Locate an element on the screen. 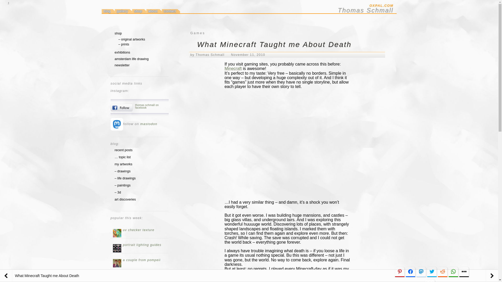 Image resolution: width=502 pixels, height=282 pixels. thomas schmall on facebook is located at coordinates (152, 108).